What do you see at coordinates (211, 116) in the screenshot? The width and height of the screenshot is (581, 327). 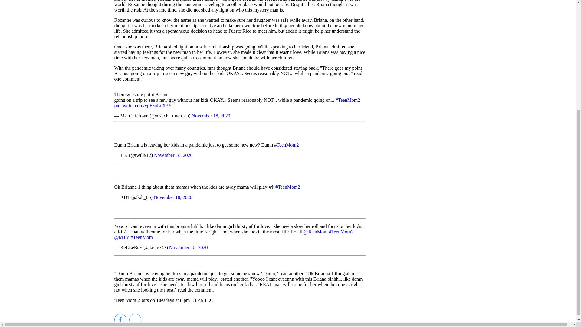 I see `November 18, 2020` at bounding box center [211, 116].